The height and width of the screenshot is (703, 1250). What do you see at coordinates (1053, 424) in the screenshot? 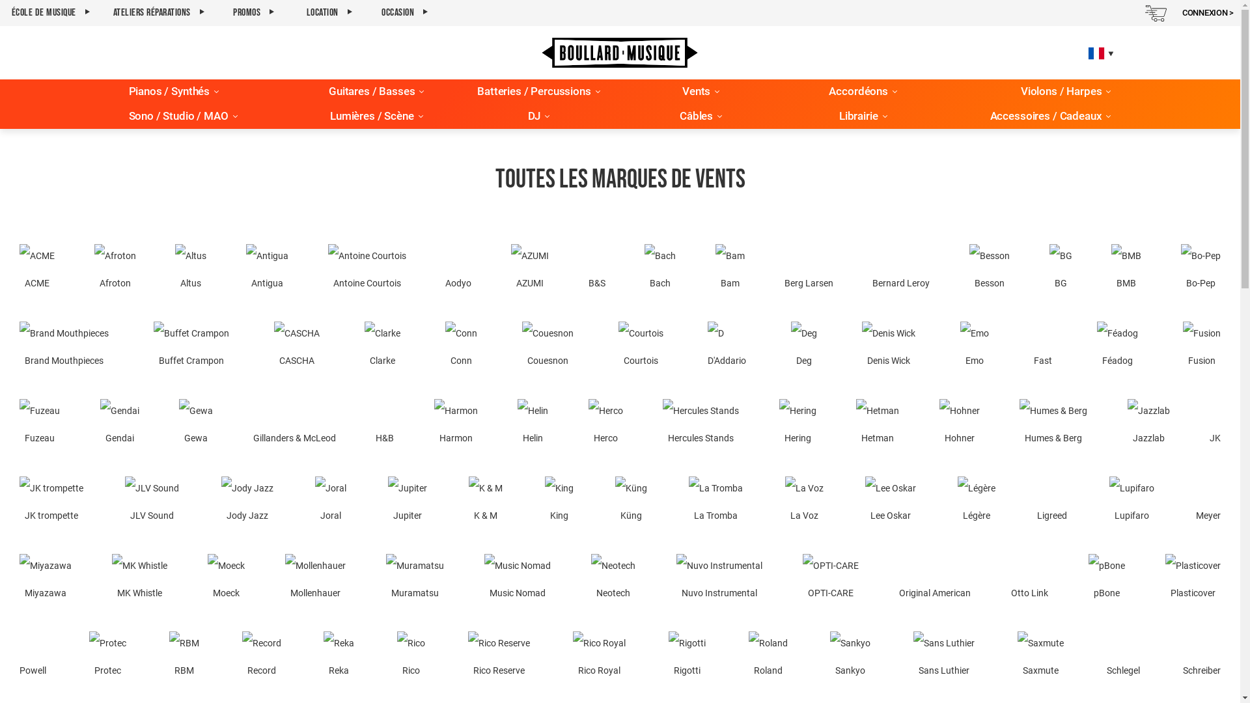
I see `Humes & Berg` at bounding box center [1053, 424].